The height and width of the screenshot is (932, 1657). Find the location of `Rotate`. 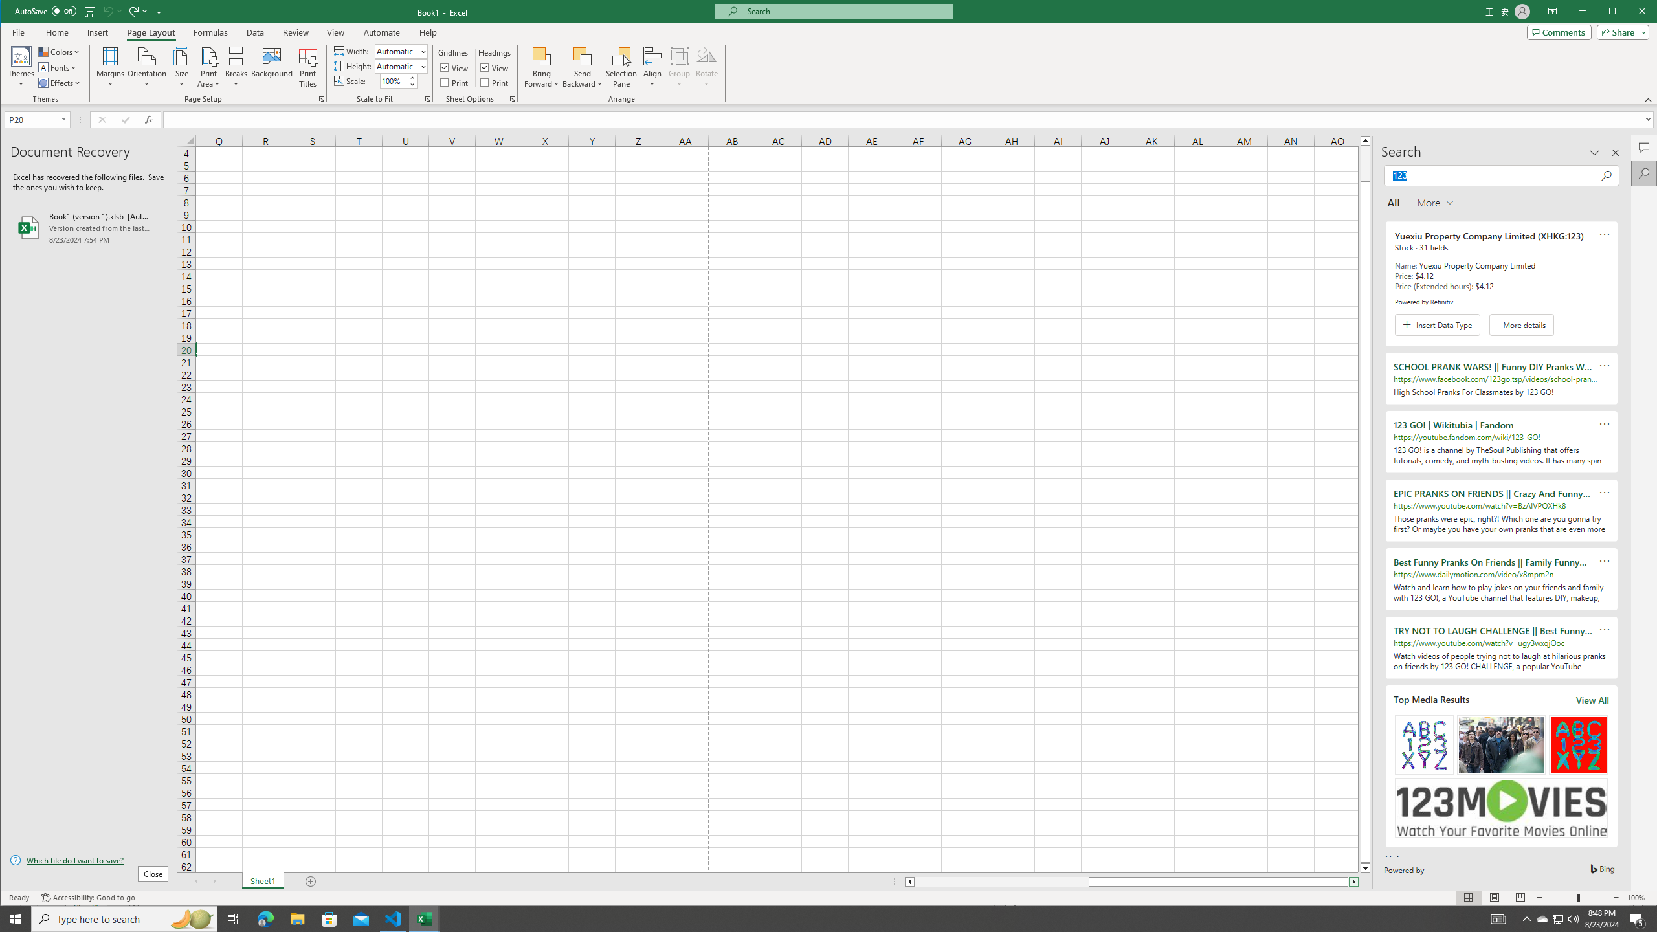

Rotate is located at coordinates (707, 67).